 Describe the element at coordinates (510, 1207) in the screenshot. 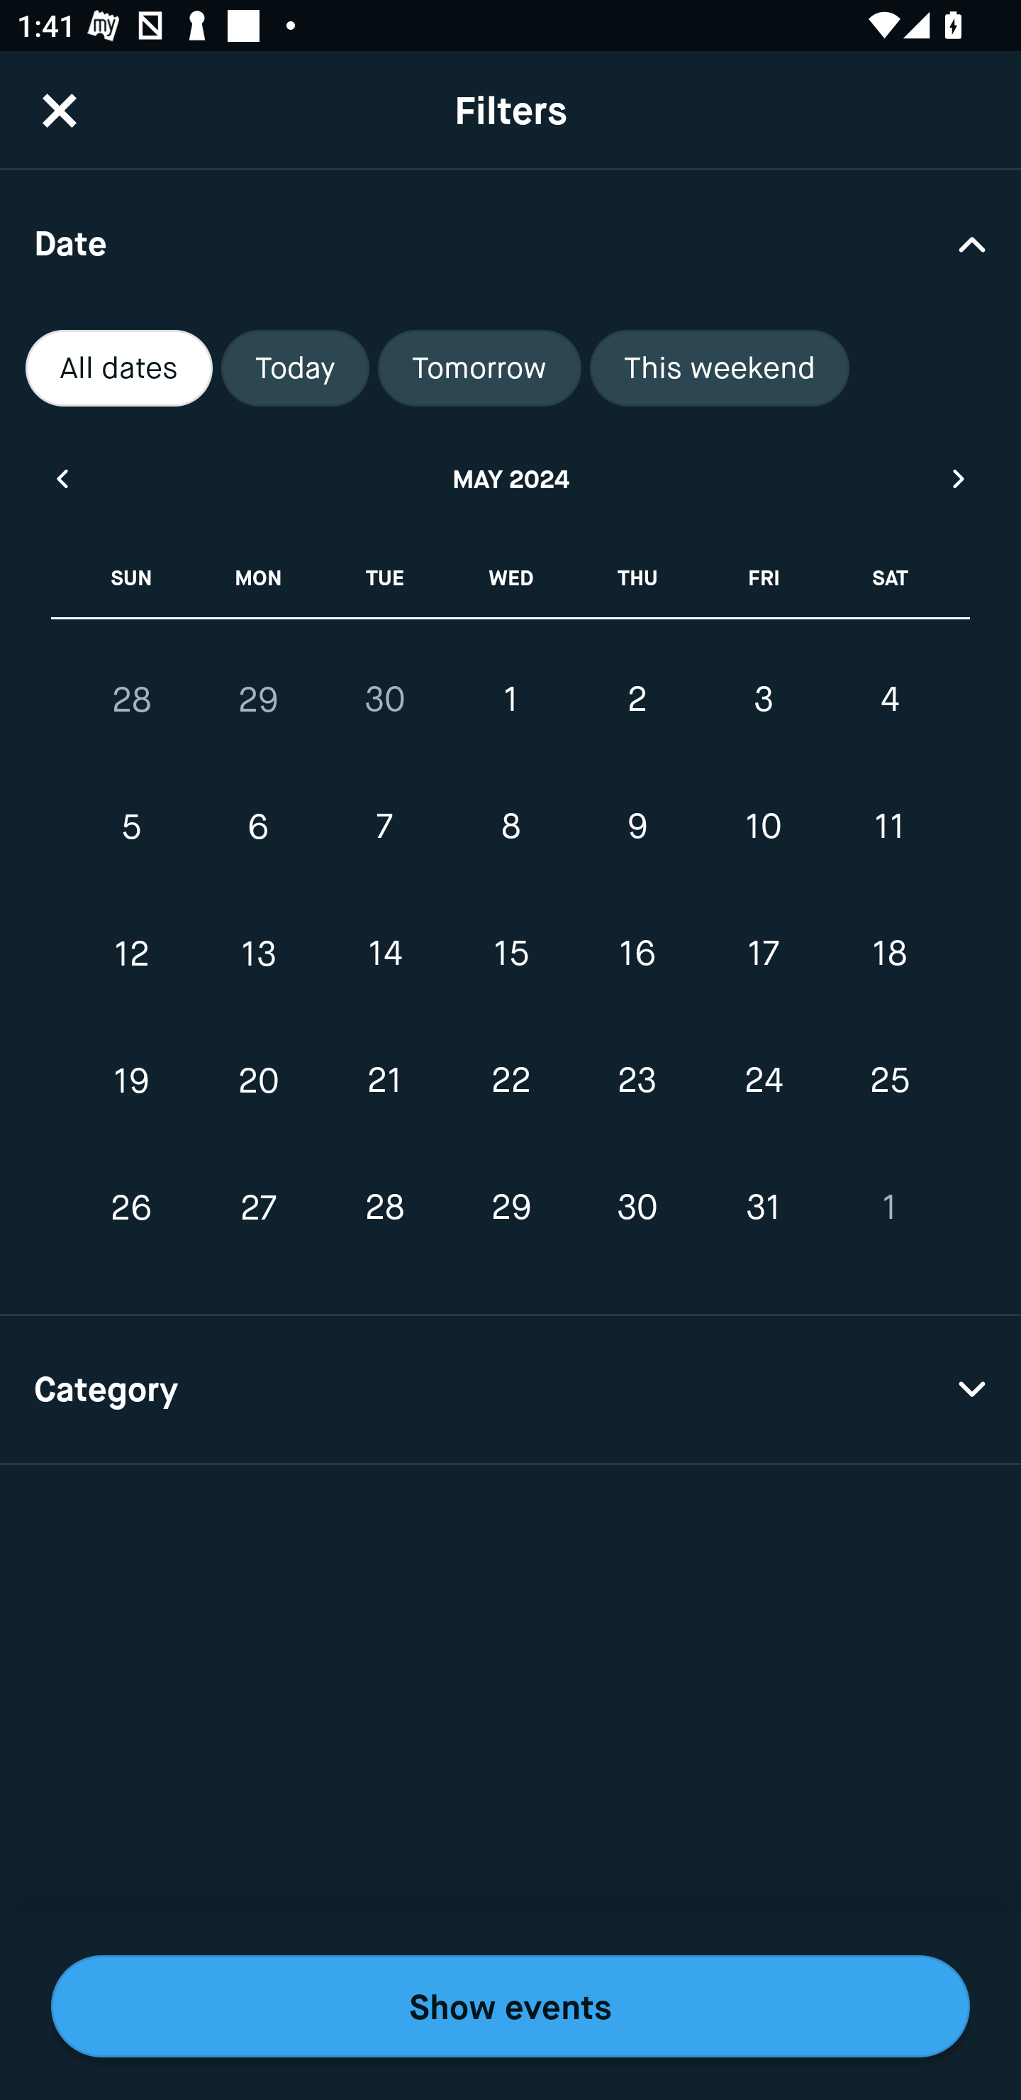

I see `29` at that location.